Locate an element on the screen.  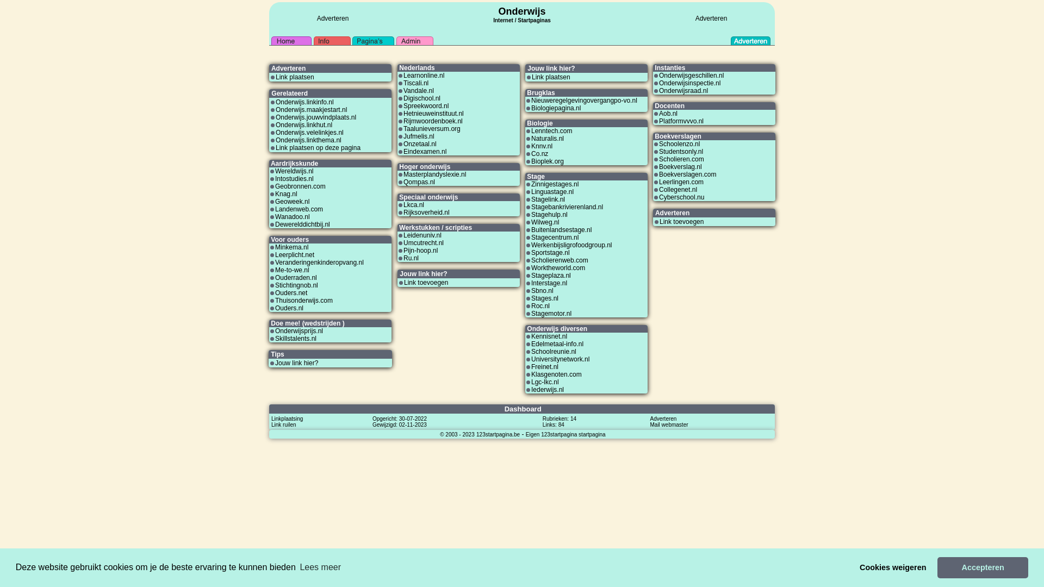
Lkca.nl is located at coordinates (414, 205).